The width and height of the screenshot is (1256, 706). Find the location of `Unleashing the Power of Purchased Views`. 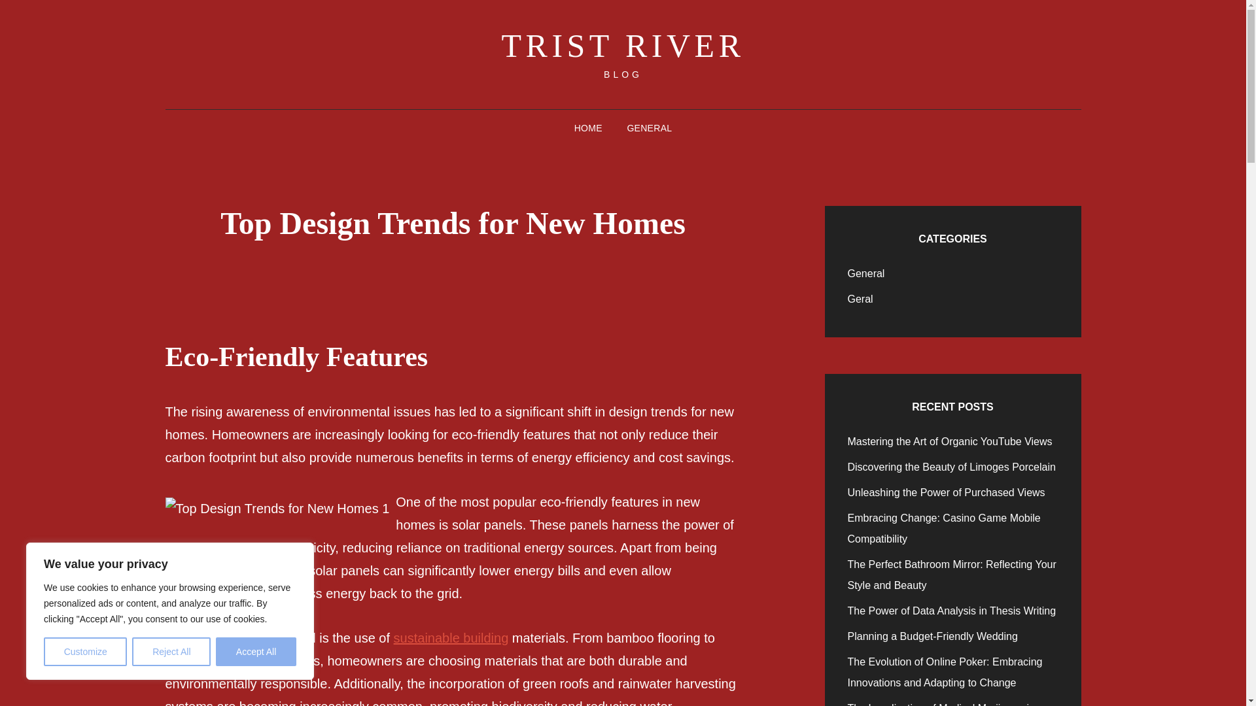

Unleashing the Power of Purchased Views is located at coordinates (946, 493).